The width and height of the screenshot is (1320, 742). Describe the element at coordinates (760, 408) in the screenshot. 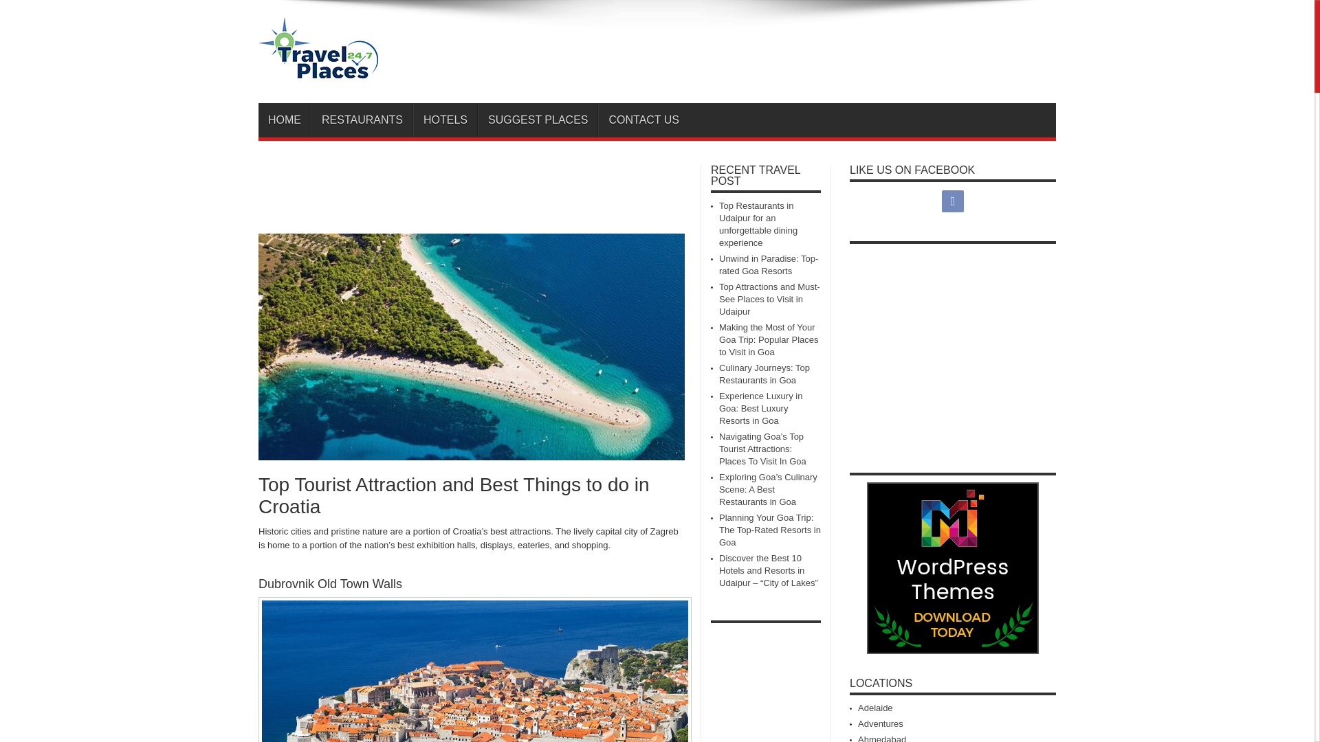

I see `Experience Luxury in Goa: Best Luxury Resorts in Goa` at that location.